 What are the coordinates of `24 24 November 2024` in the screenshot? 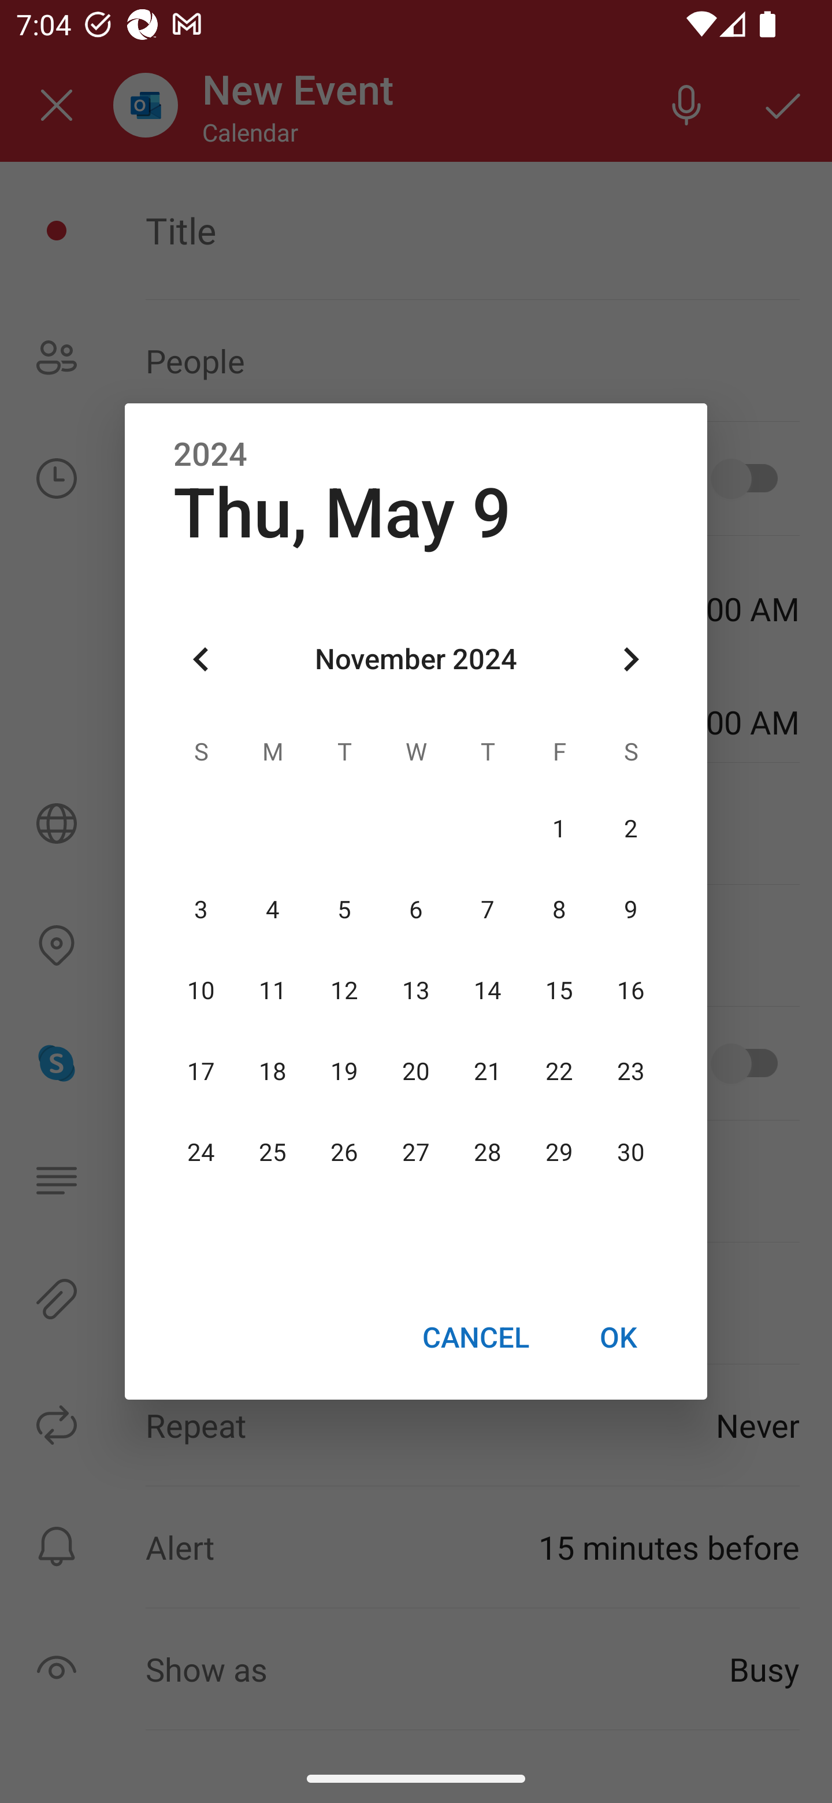 It's located at (201, 1153).